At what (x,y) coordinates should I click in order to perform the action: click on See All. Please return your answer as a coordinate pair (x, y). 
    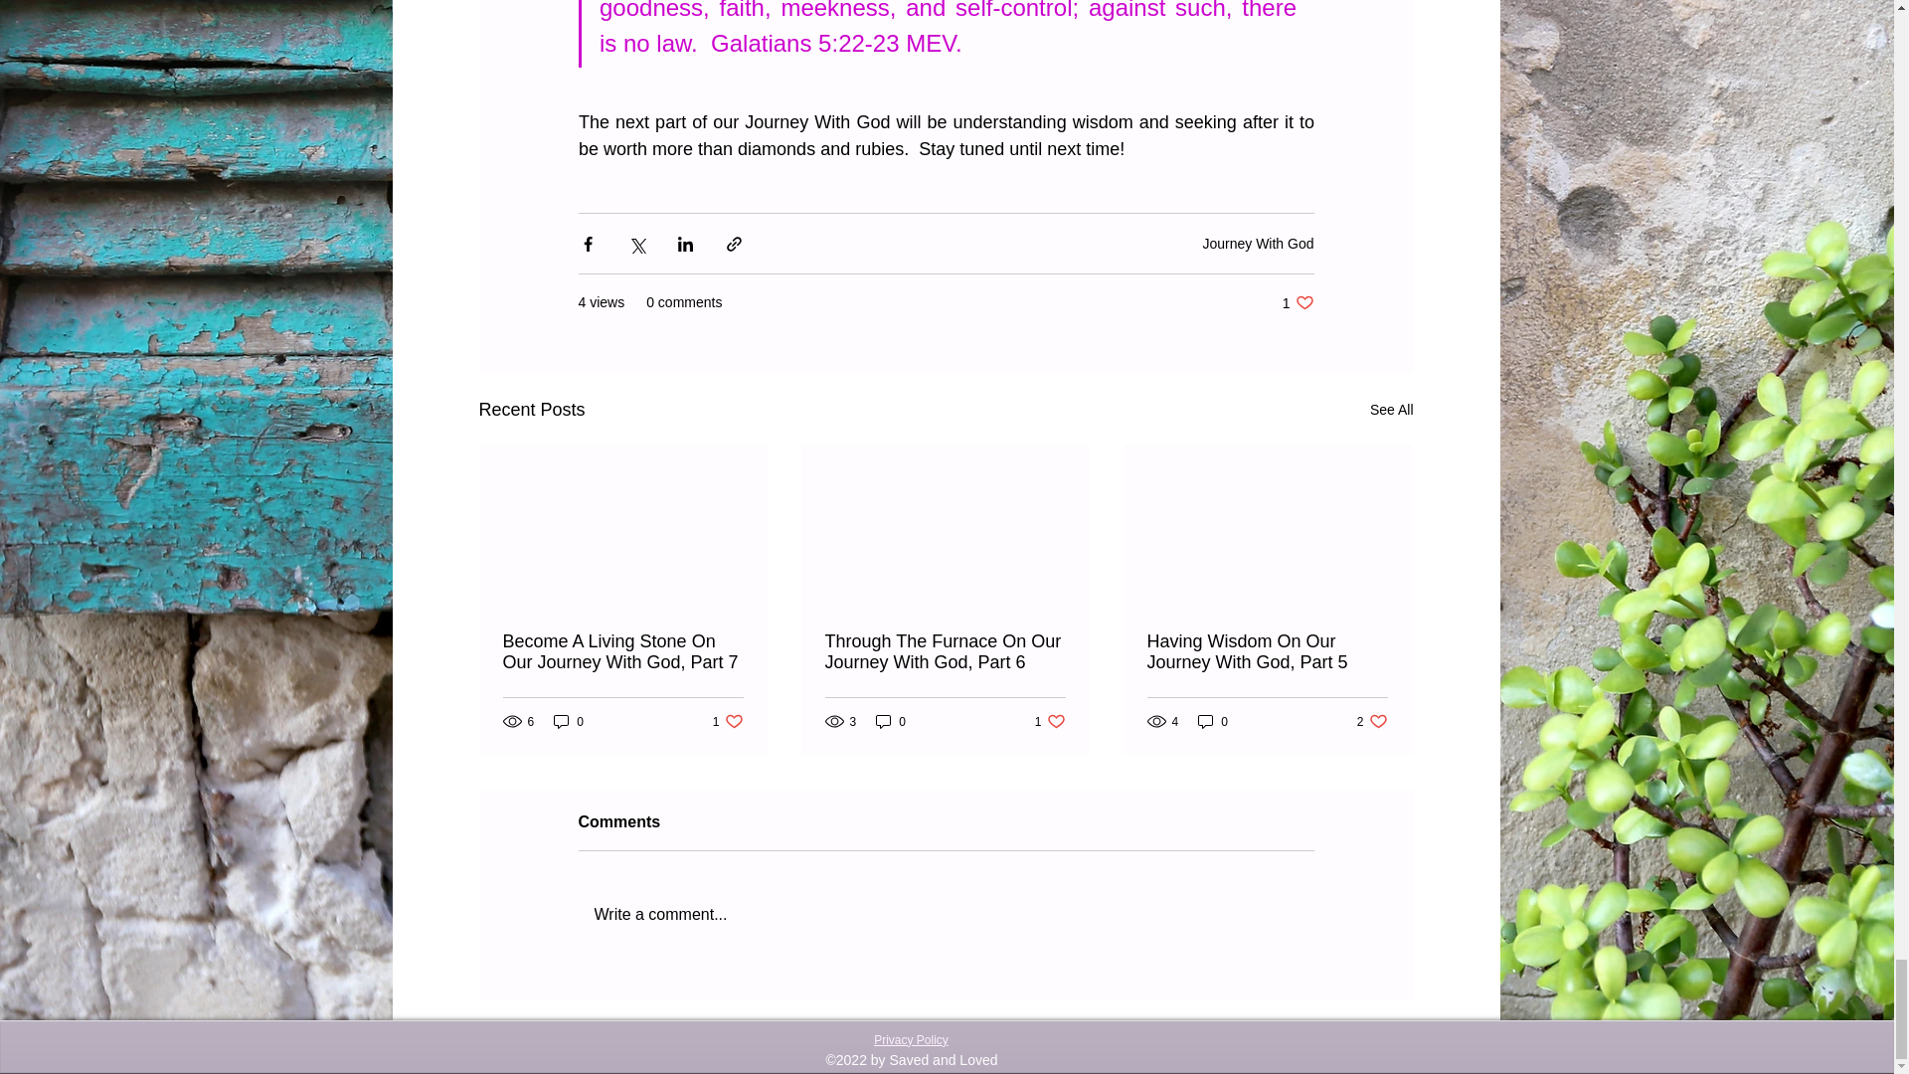
    Looking at the image, I should click on (1299, 302).